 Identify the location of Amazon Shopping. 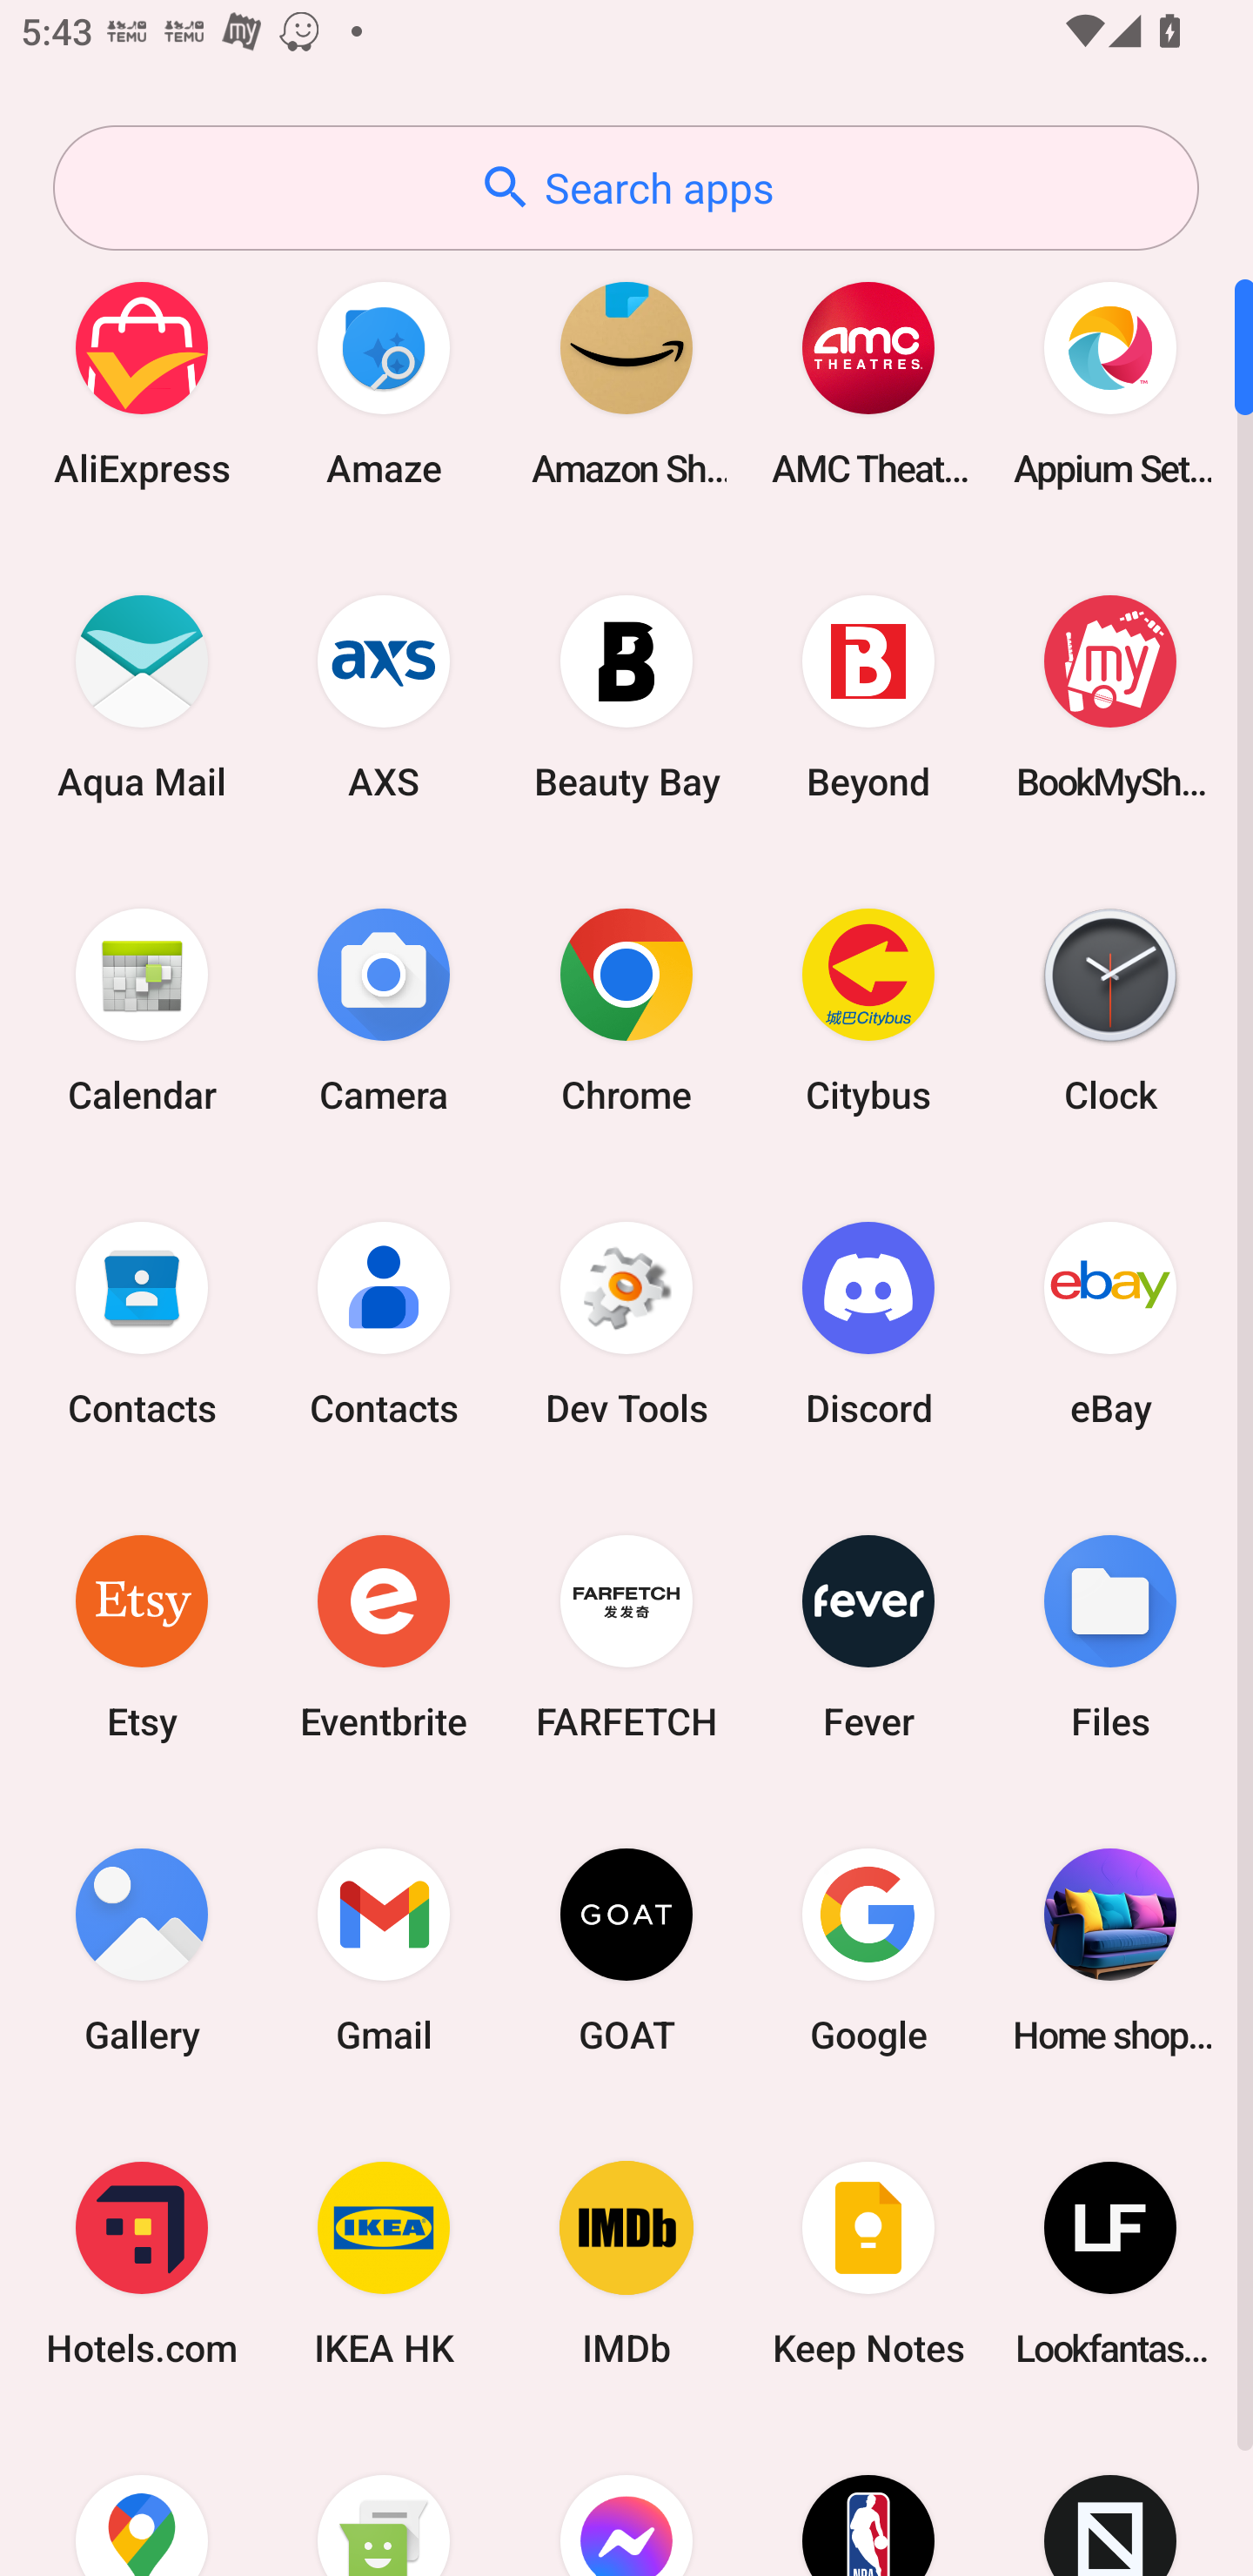
(626, 383).